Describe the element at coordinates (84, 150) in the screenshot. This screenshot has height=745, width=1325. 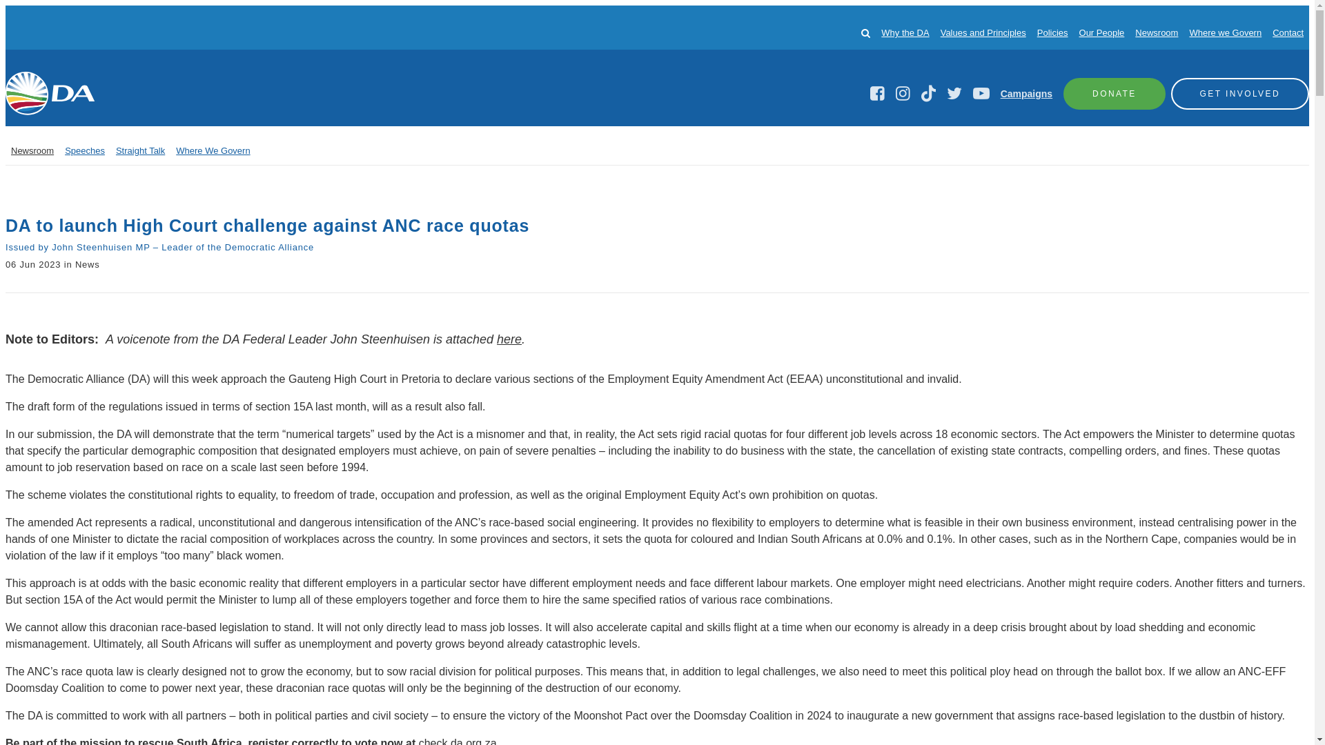
I see `Speeches` at that location.